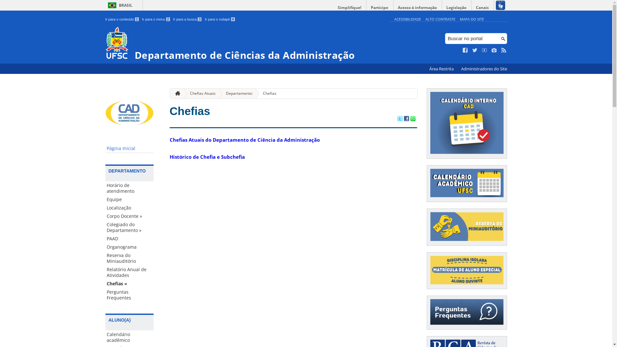 Image resolution: width=617 pixels, height=347 pixels. I want to click on Compartilhar no WhatsApp, so click(413, 119).